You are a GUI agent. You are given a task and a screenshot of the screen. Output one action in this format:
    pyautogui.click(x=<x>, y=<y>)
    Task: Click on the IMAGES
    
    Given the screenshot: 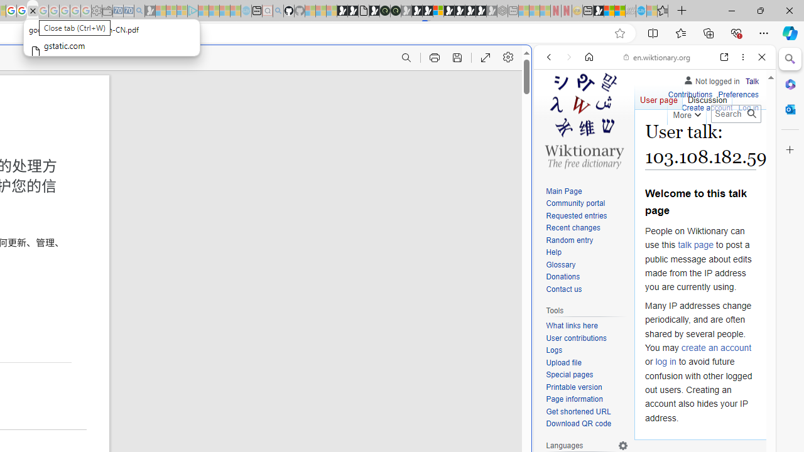 What is the action you would take?
    pyautogui.click(x=590, y=143)
    